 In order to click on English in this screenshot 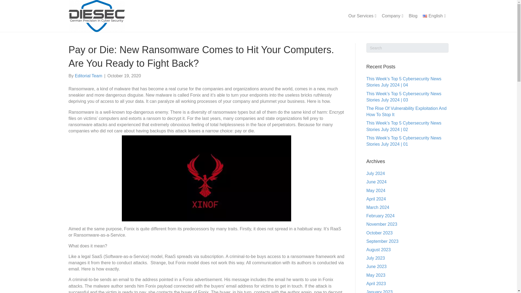, I will do `click(434, 16)`.